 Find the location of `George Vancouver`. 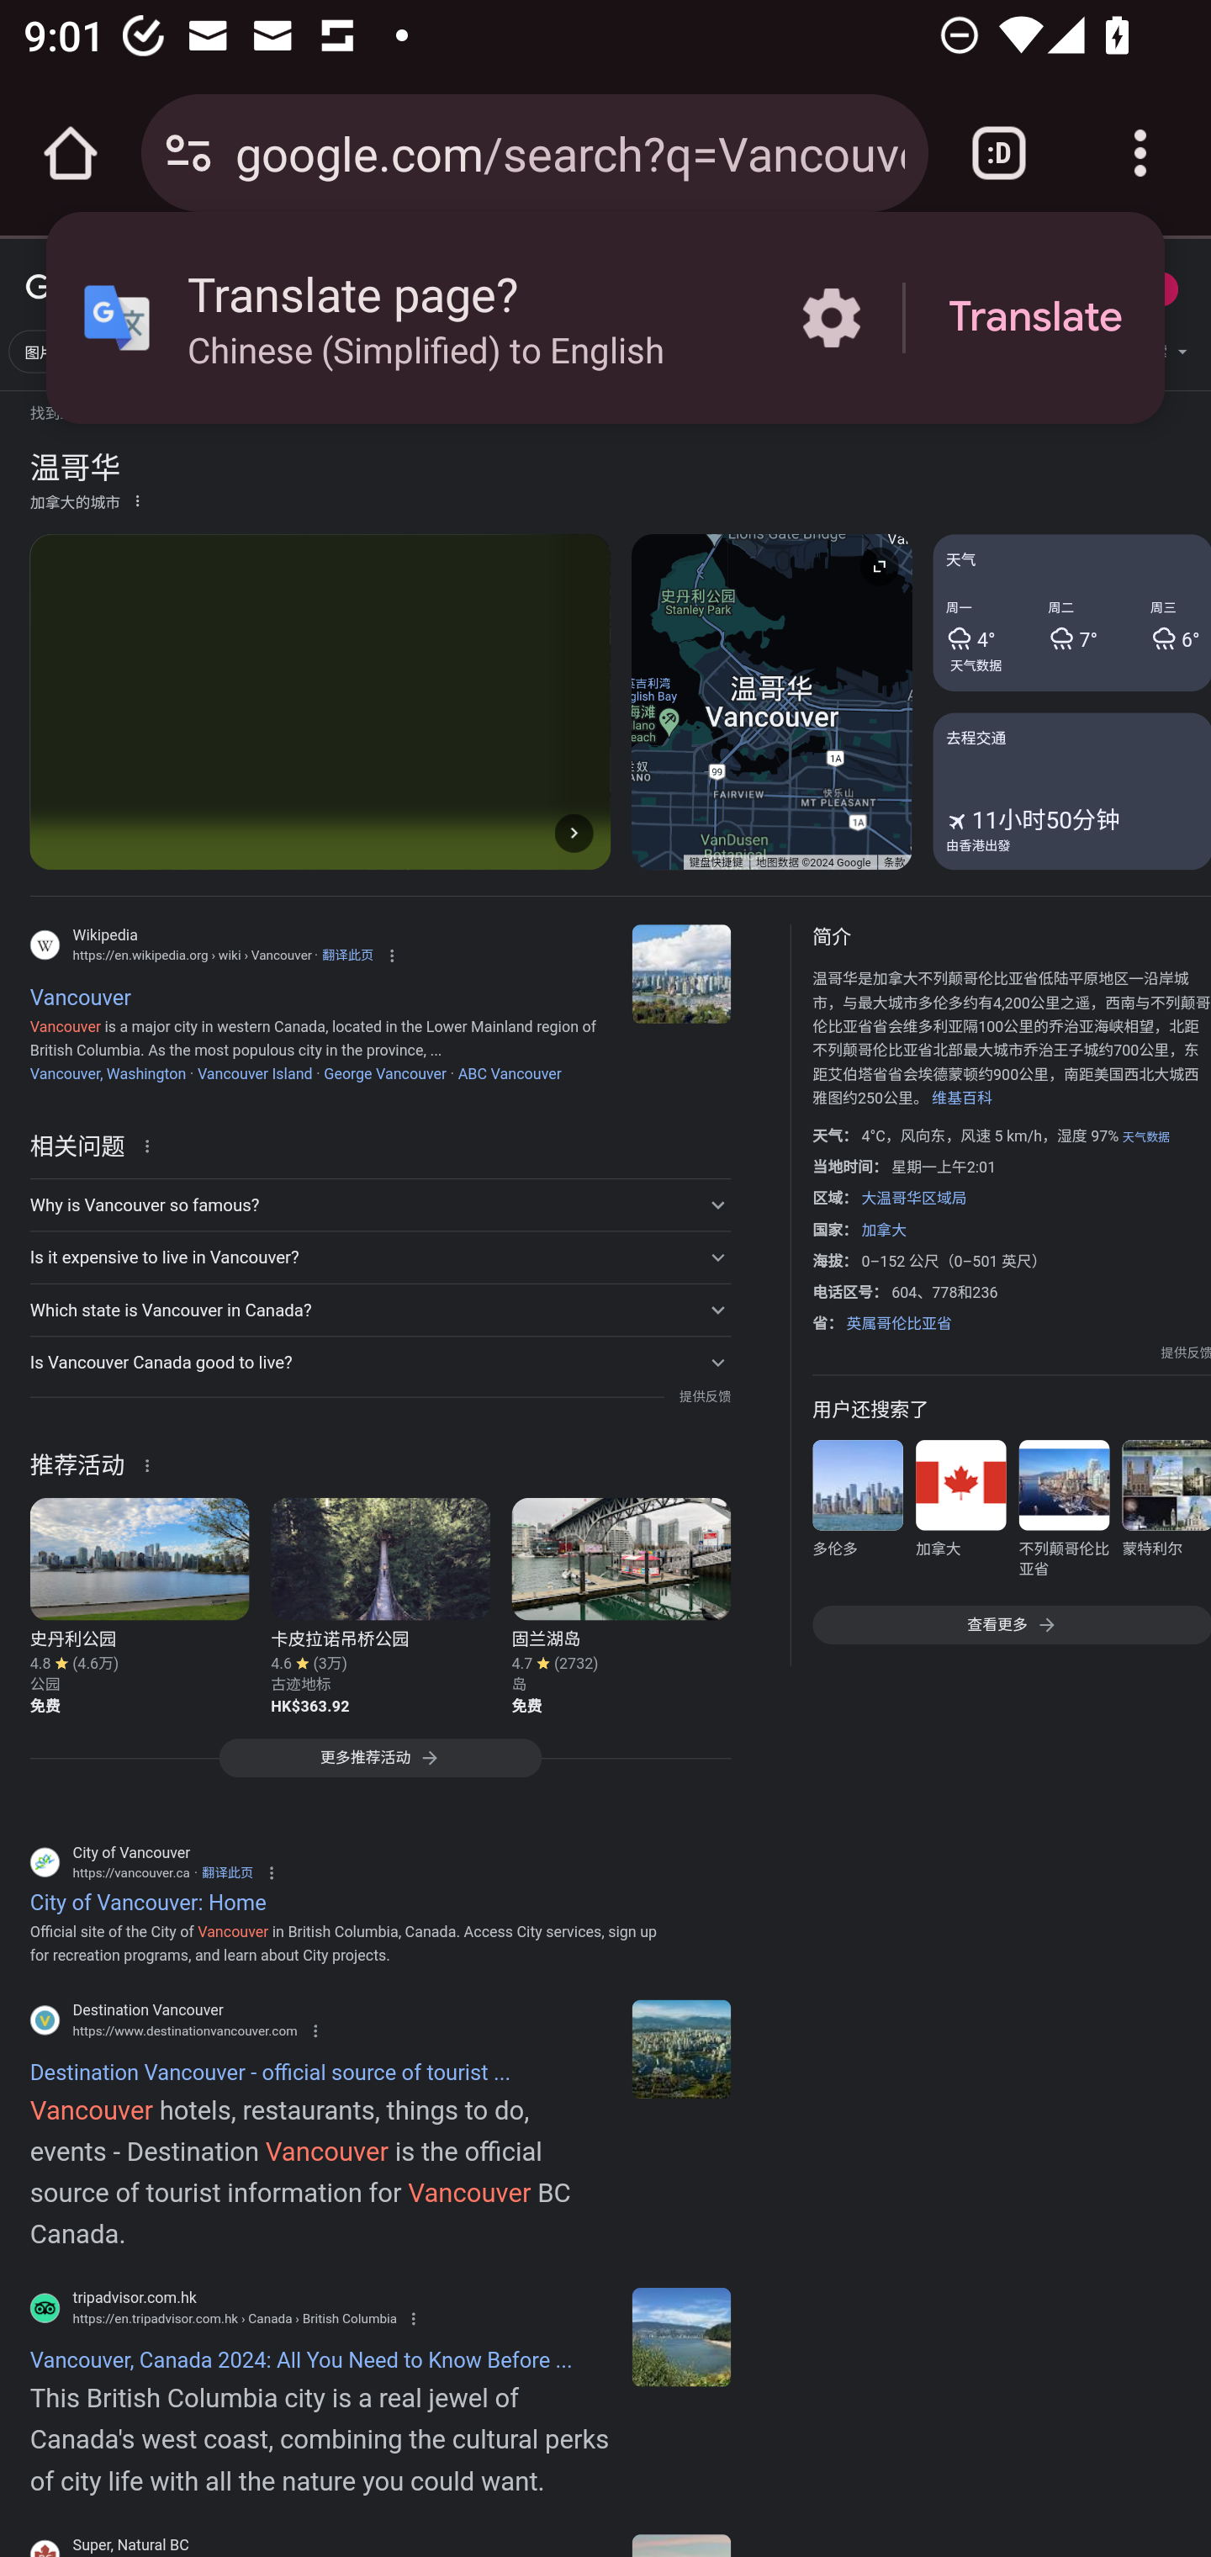

George Vancouver is located at coordinates (385, 1073).